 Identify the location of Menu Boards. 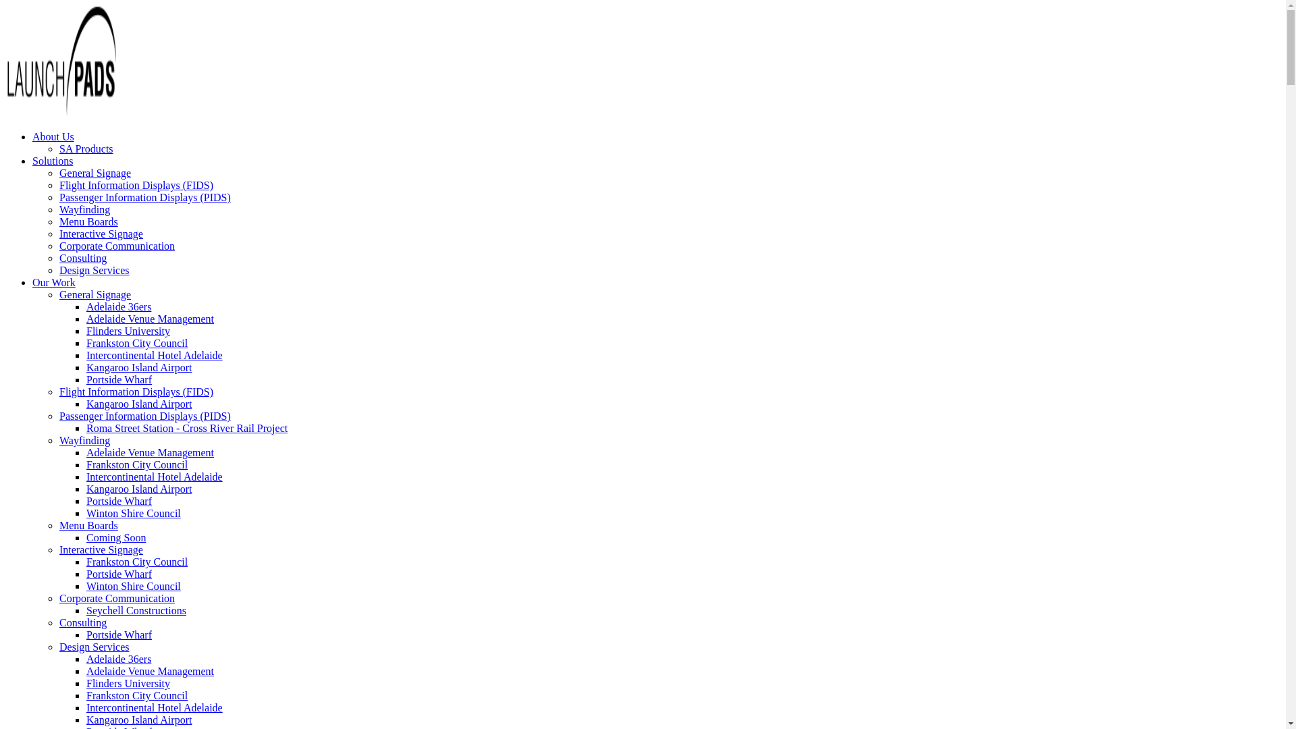
(89, 525).